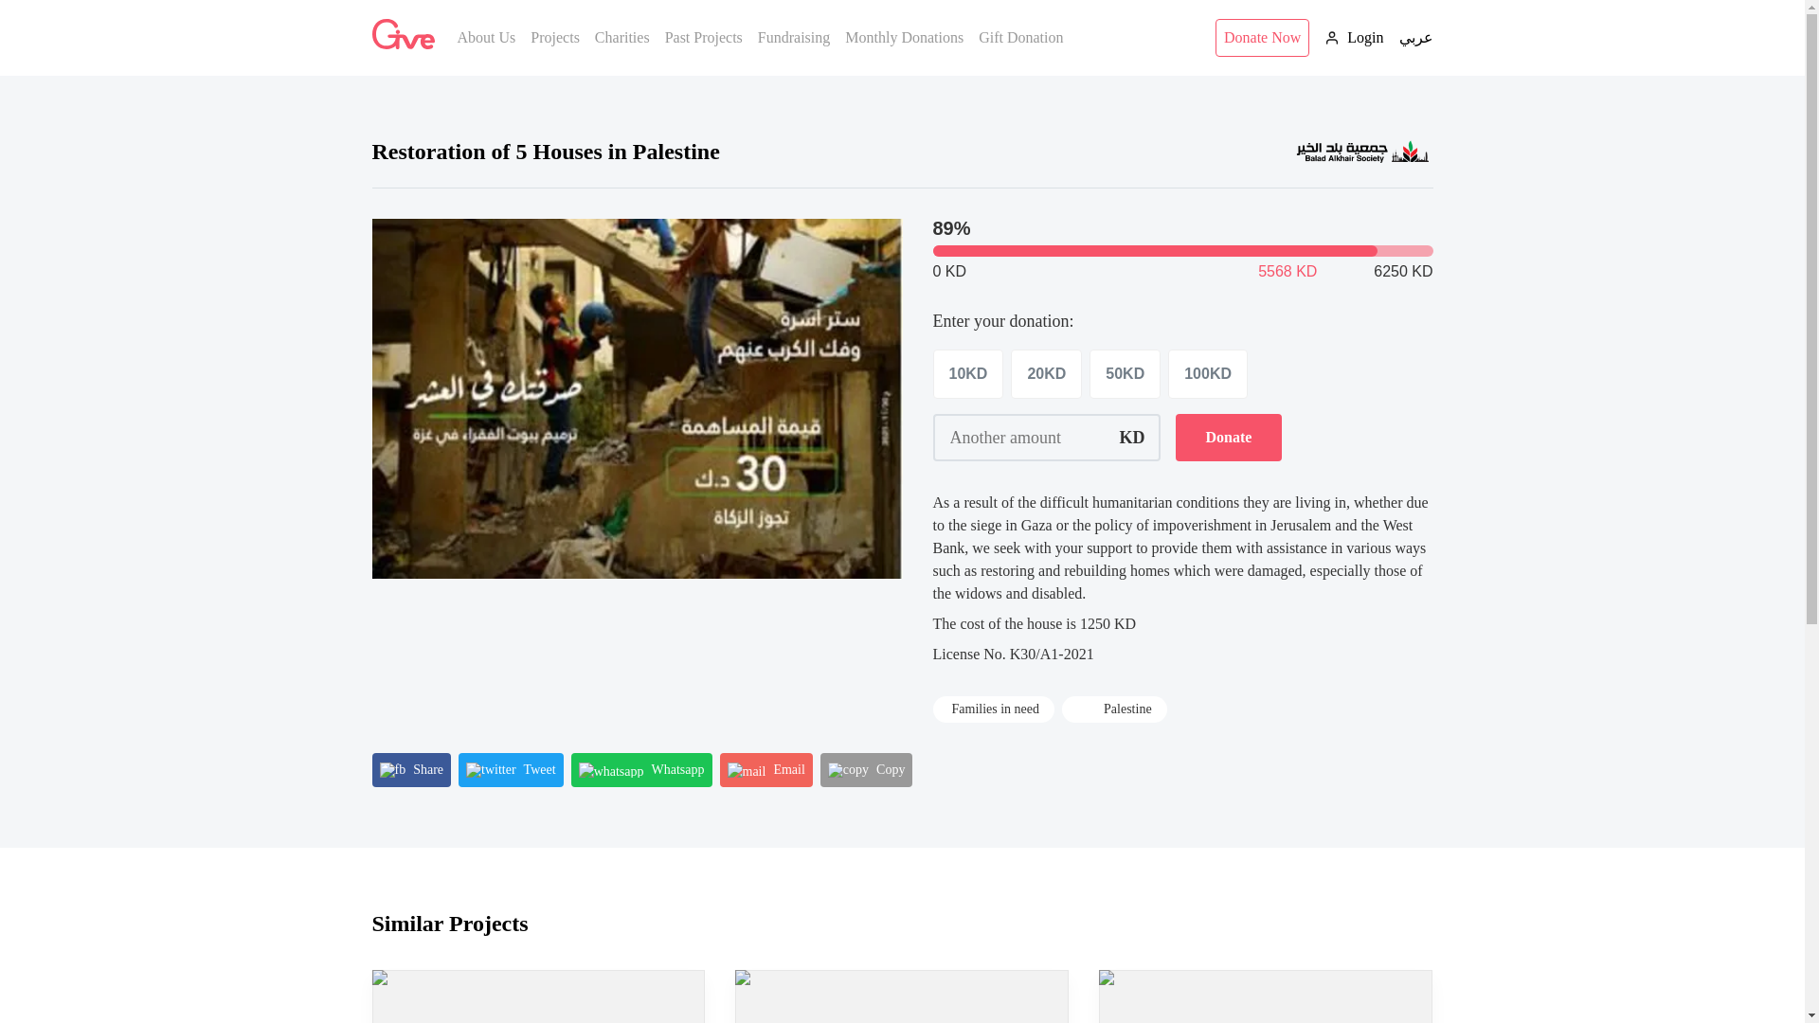  What do you see at coordinates (641, 769) in the screenshot?
I see `Whatsapp` at bounding box center [641, 769].